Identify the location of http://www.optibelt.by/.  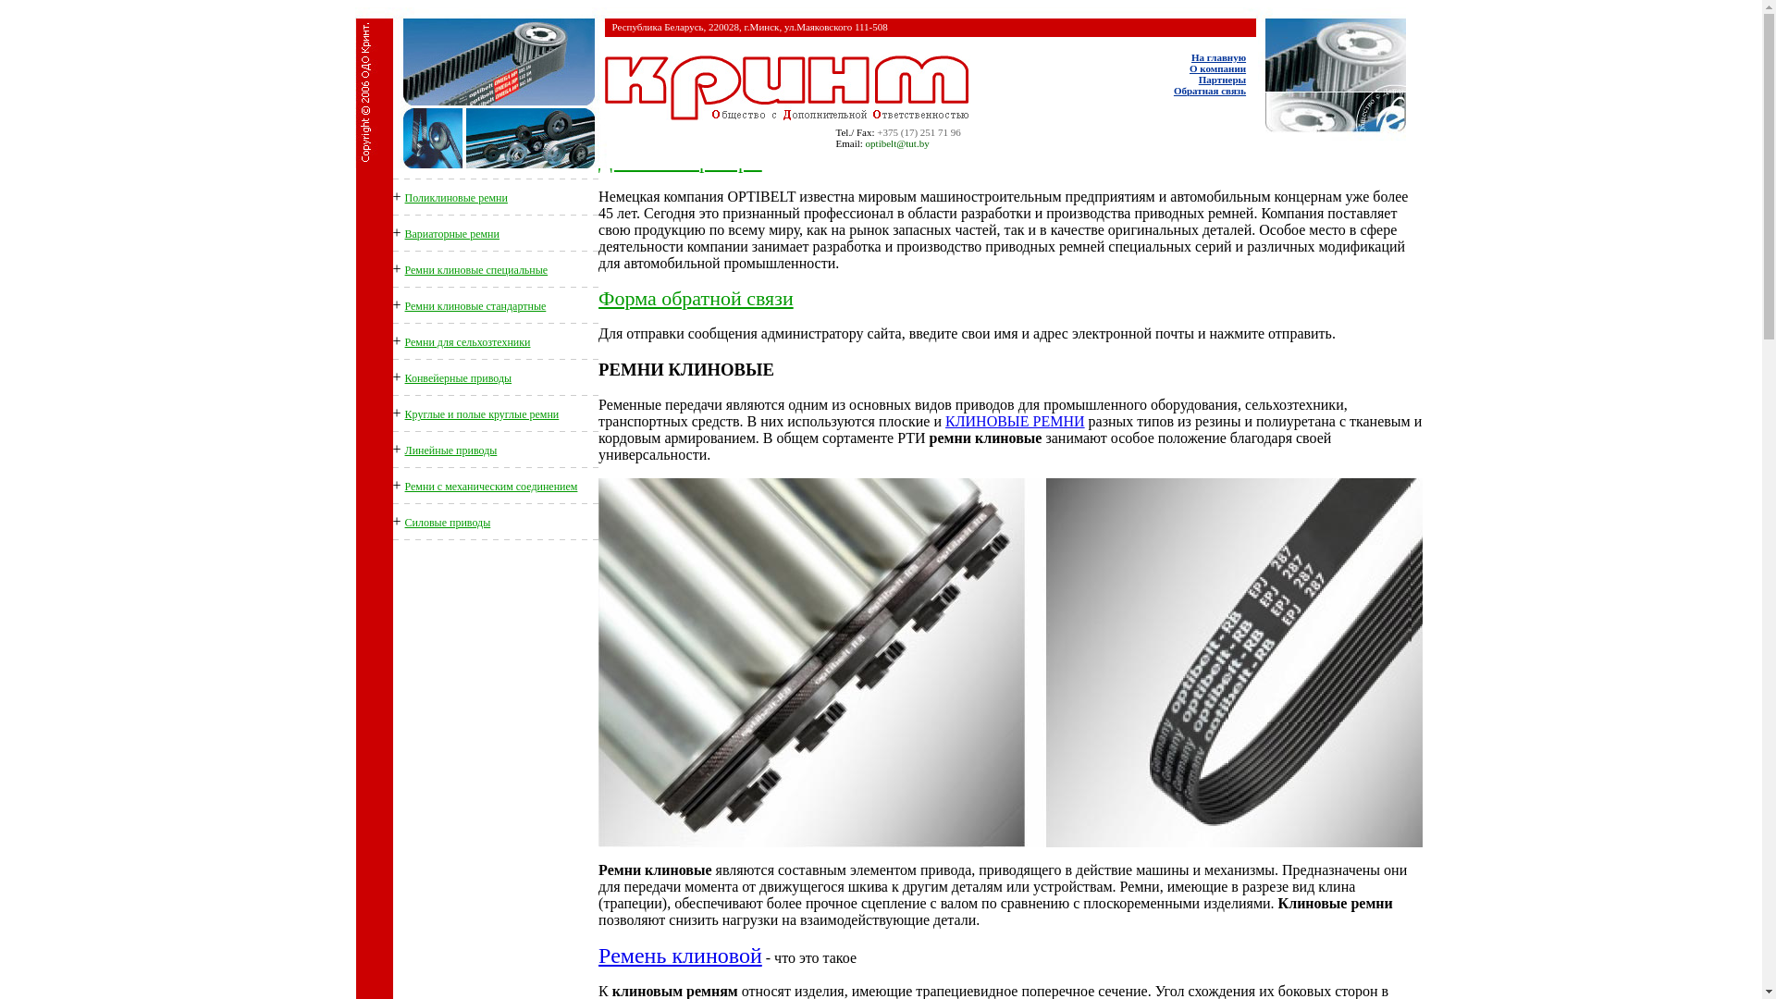
(788, 88).